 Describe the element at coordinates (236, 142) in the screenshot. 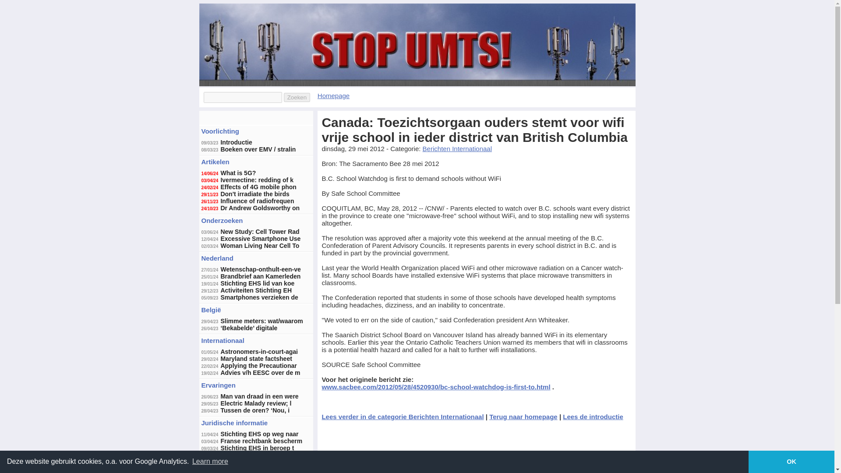

I see `Introductie` at that location.